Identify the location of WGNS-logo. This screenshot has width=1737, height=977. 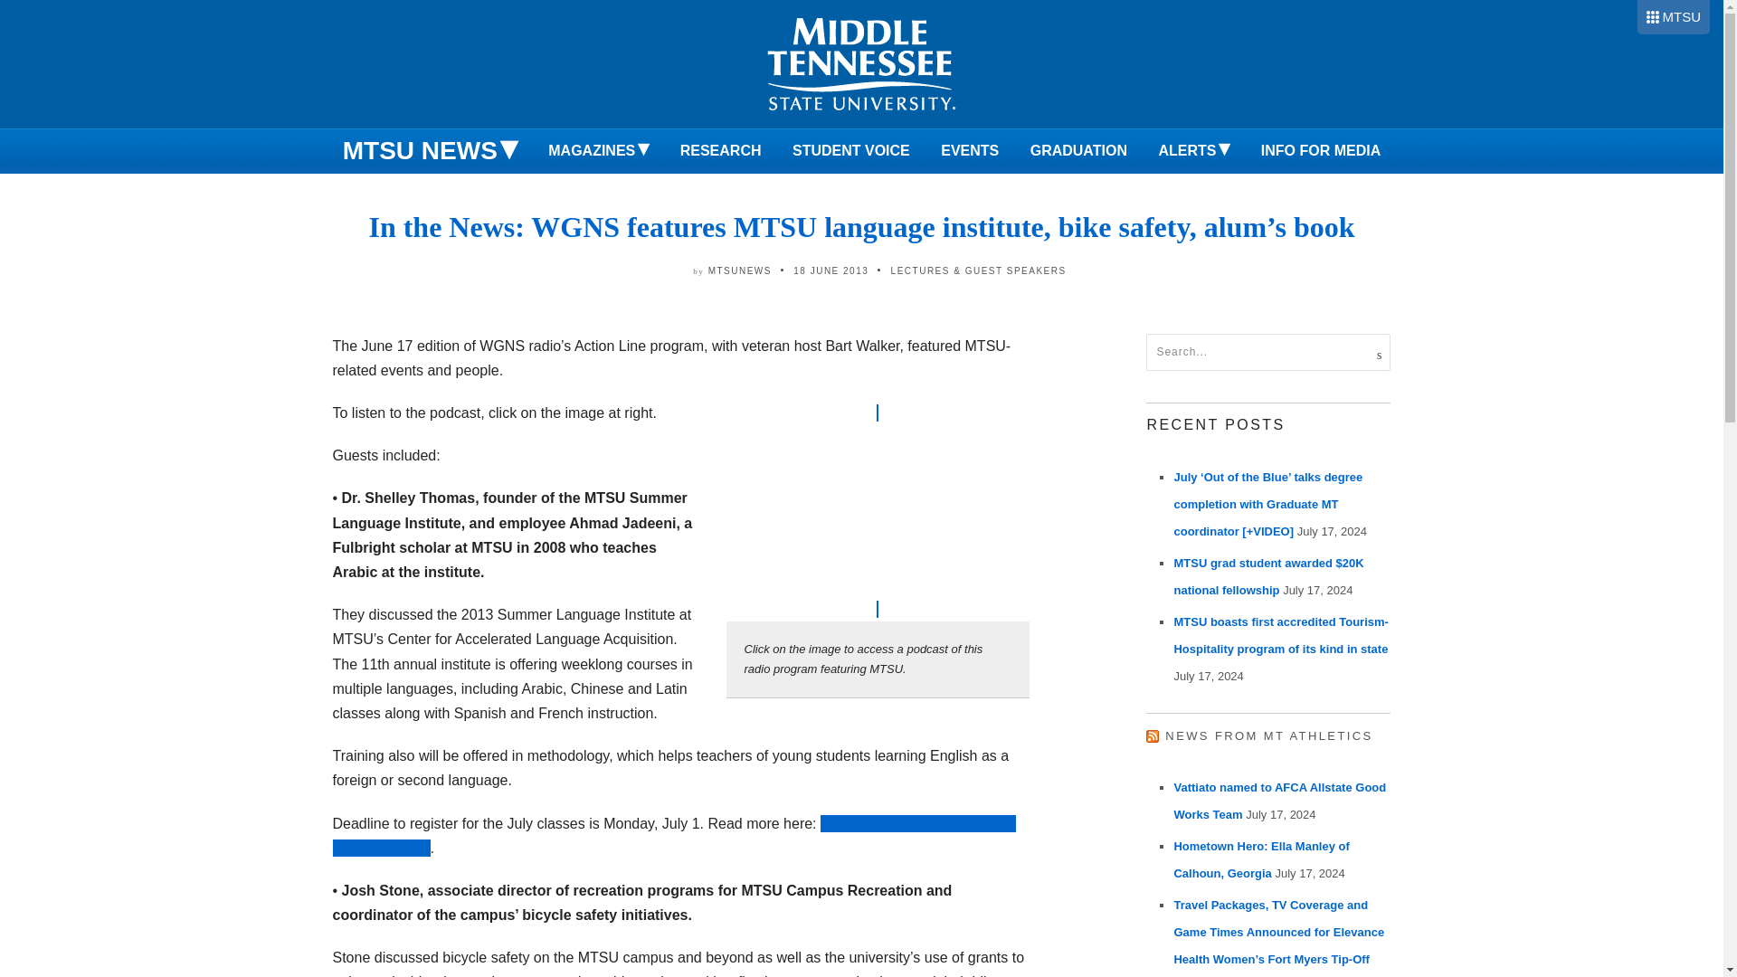
(877, 510).